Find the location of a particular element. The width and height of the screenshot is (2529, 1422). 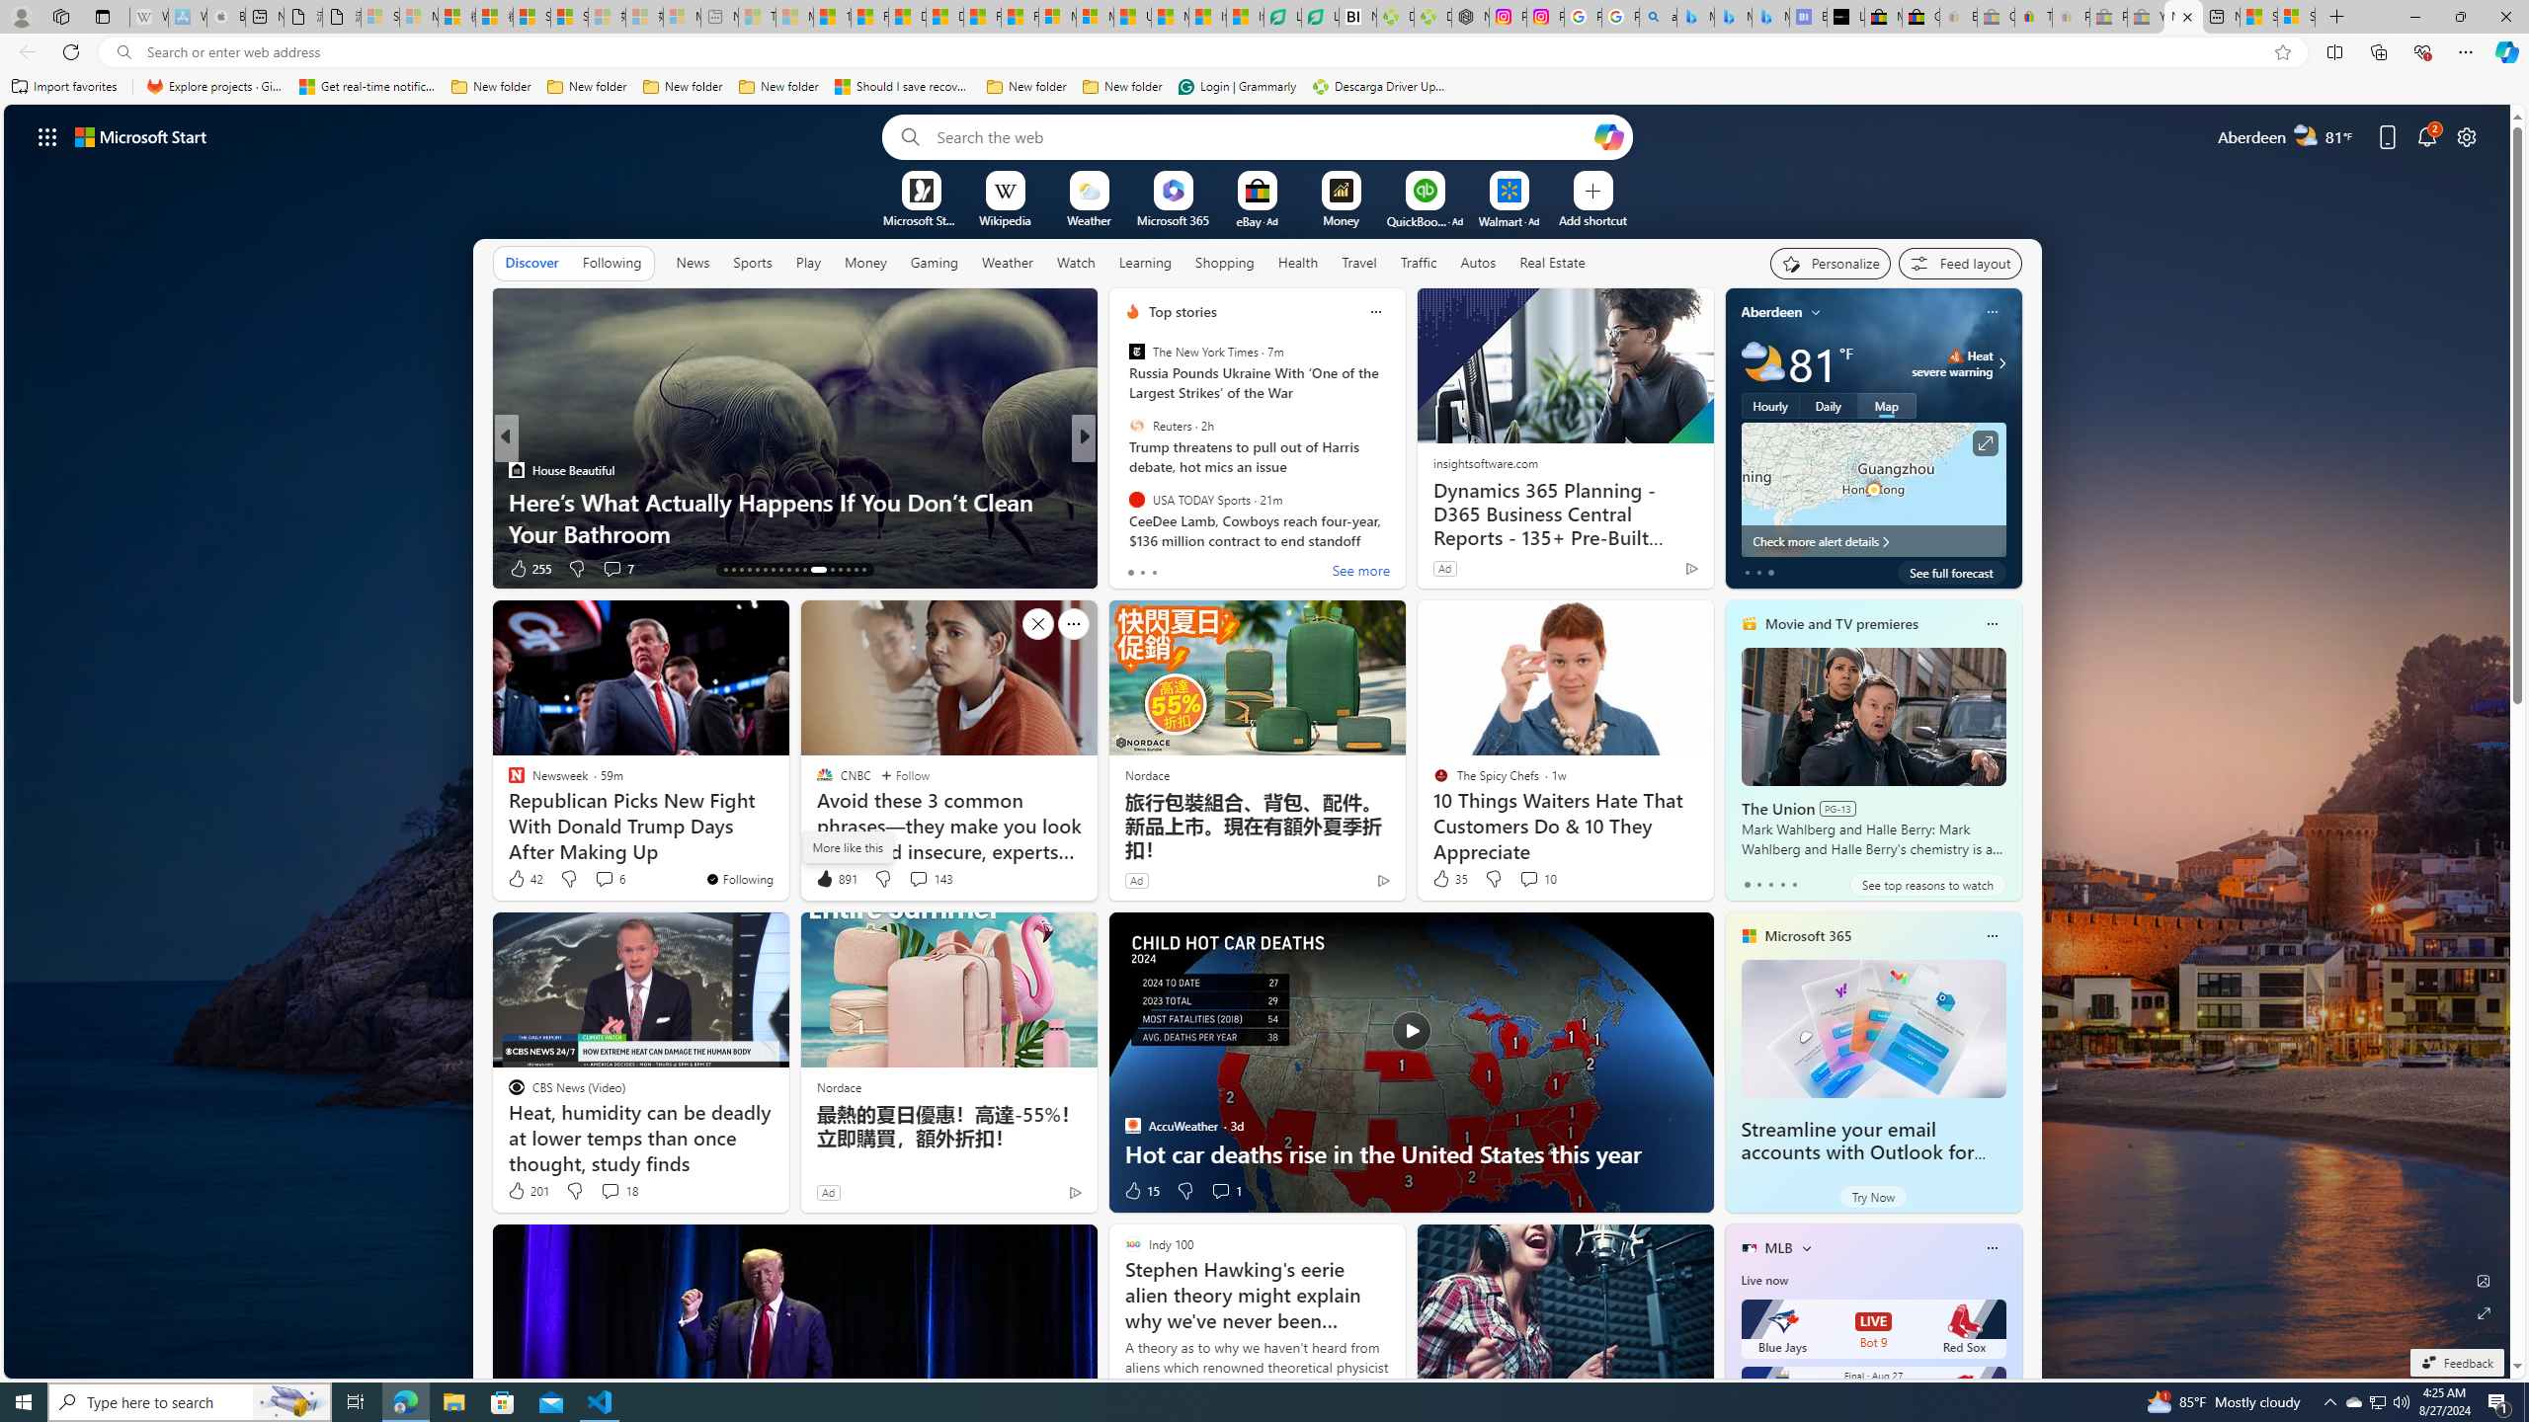

View comments 143 Comment is located at coordinates (931, 879).